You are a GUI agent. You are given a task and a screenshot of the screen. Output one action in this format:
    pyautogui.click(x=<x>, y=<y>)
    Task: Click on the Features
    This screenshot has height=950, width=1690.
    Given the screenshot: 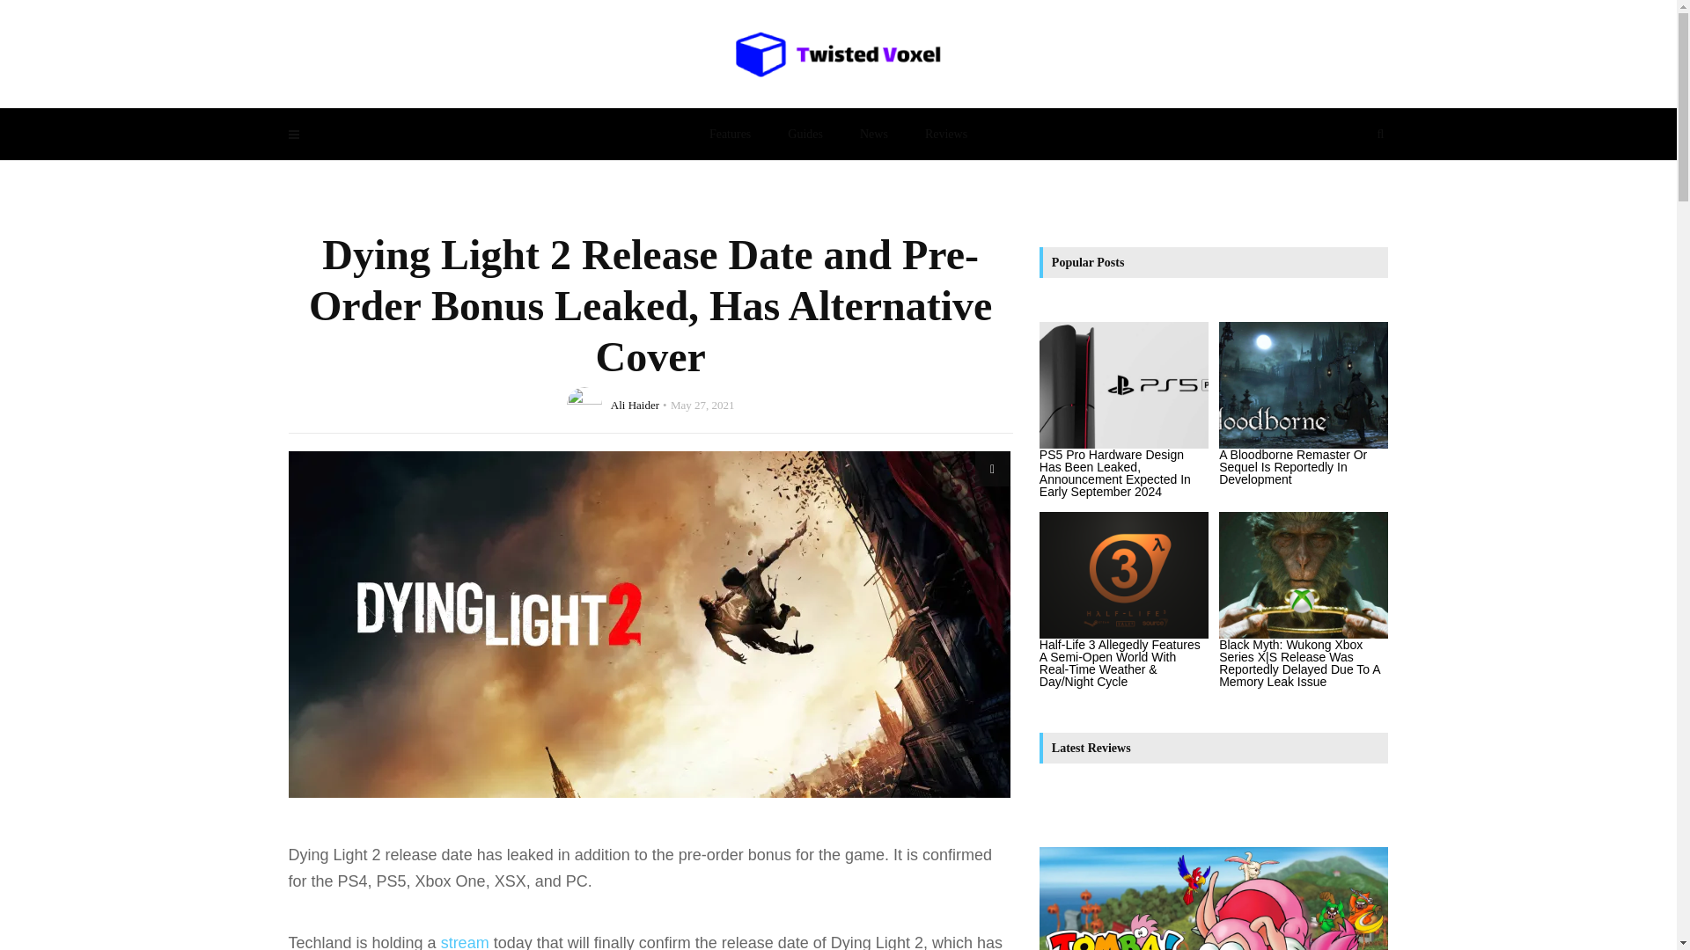 What is the action you would take?
    pyautogui.click(x=730, y=134)
    